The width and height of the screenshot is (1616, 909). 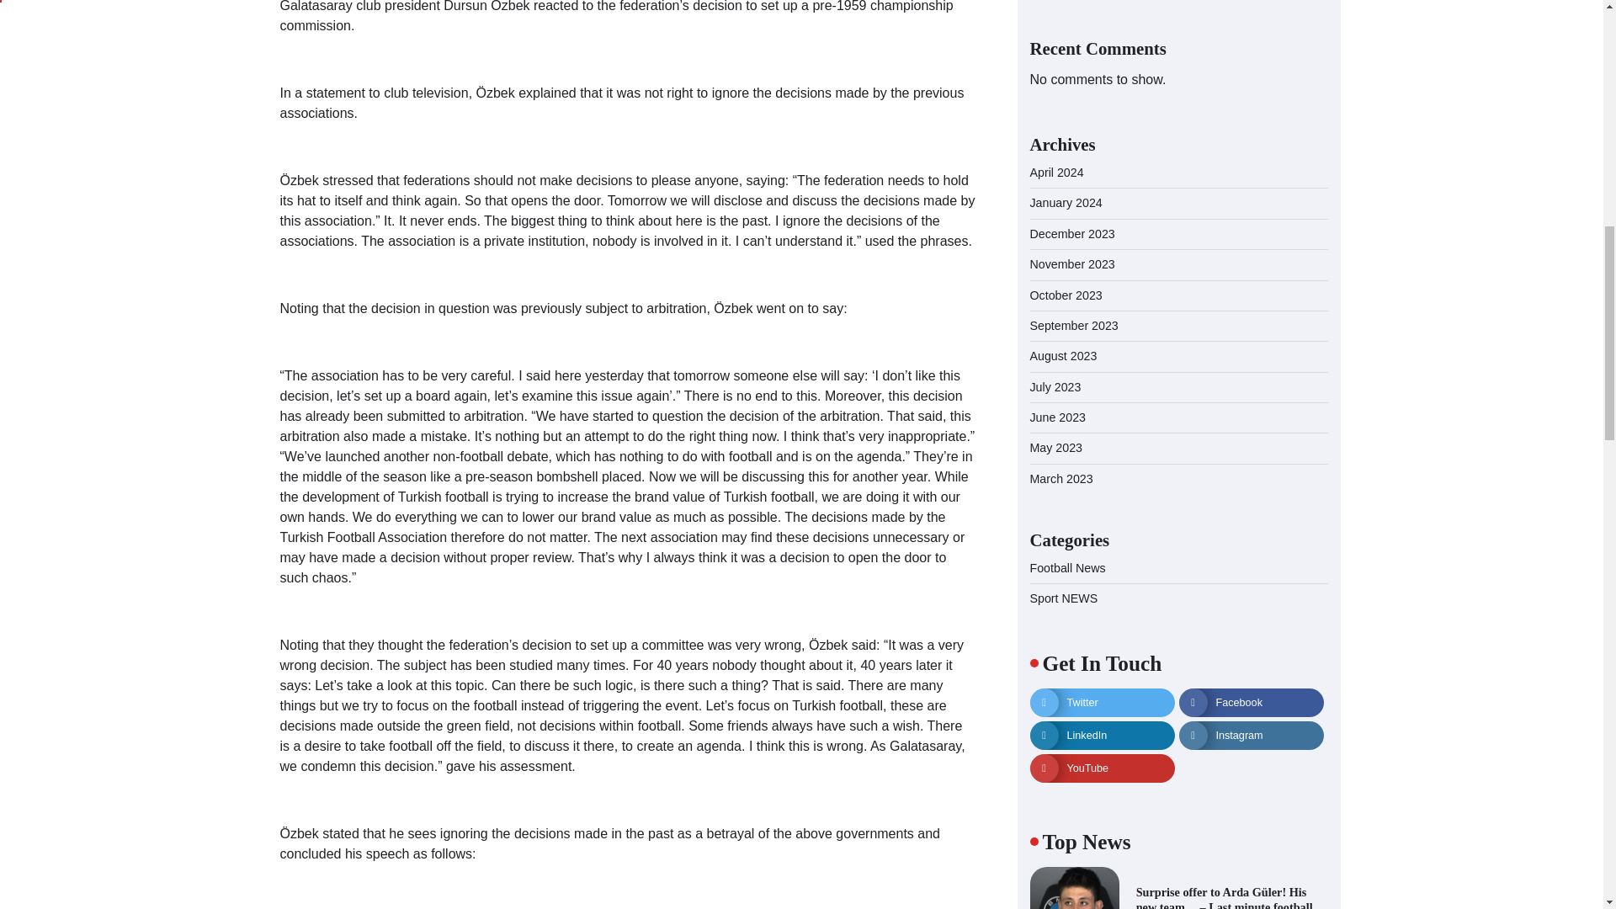 I want to click on November 2023, so click(x=1072, y=136).